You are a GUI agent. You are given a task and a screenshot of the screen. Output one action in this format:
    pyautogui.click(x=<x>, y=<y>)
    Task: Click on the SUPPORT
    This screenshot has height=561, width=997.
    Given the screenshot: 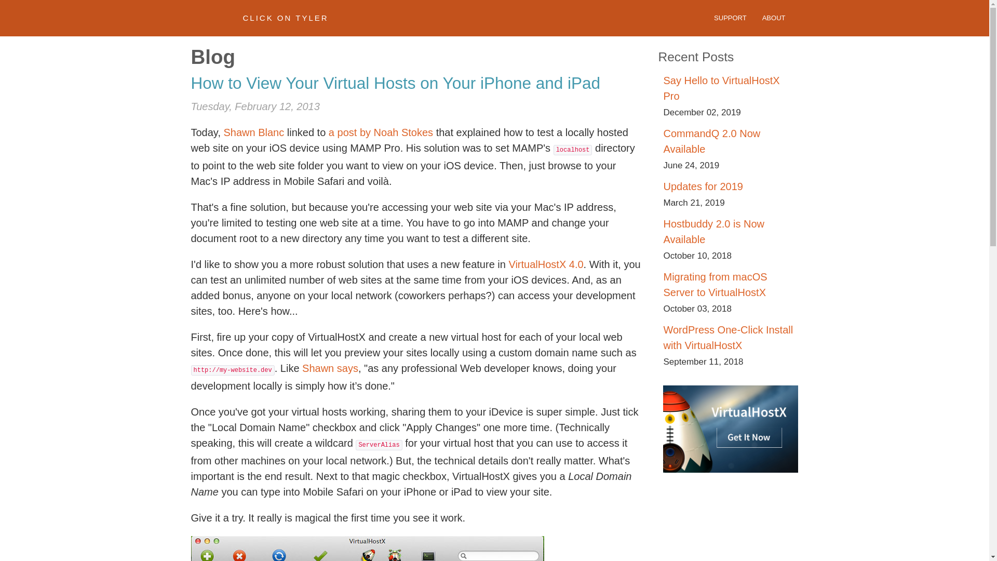 What is the action you would take?
    pyautogui.click(x=730, y=18)
    